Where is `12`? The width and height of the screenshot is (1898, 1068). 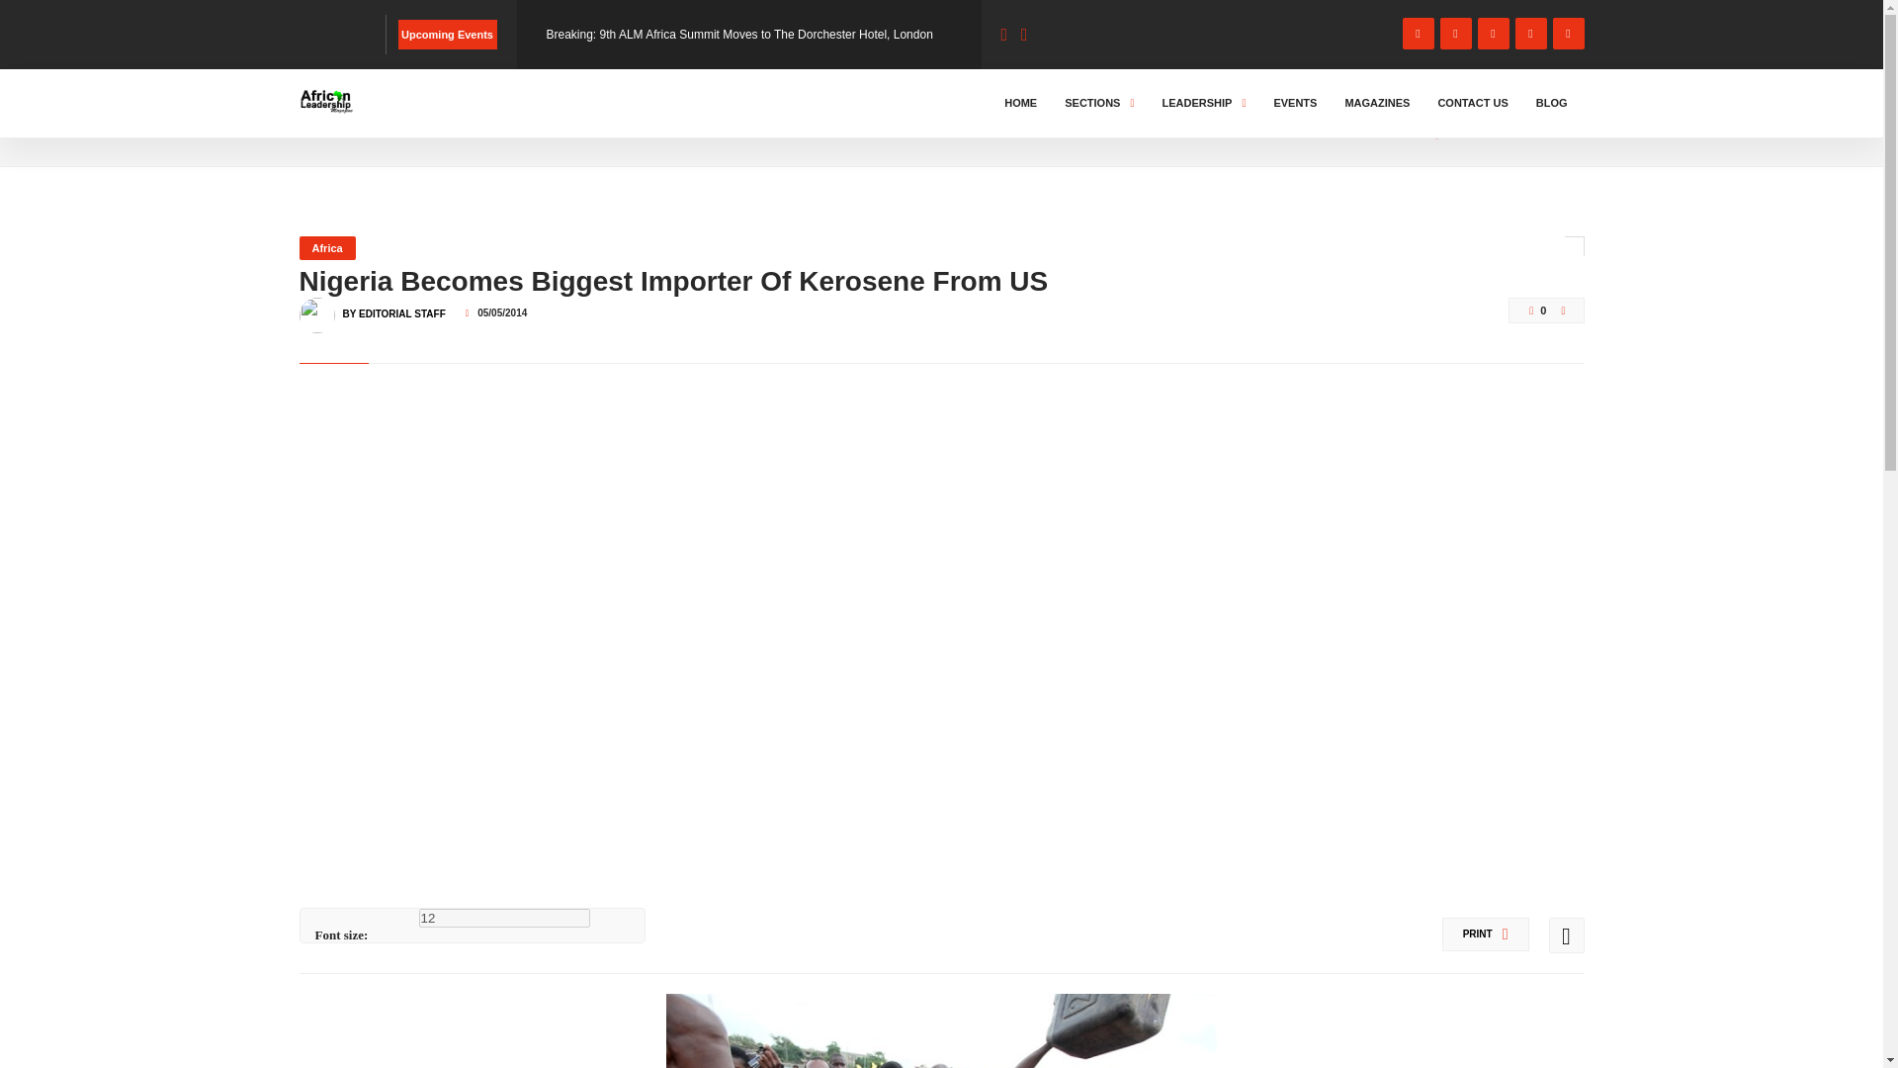
12 is located at coordinates (504, 918).